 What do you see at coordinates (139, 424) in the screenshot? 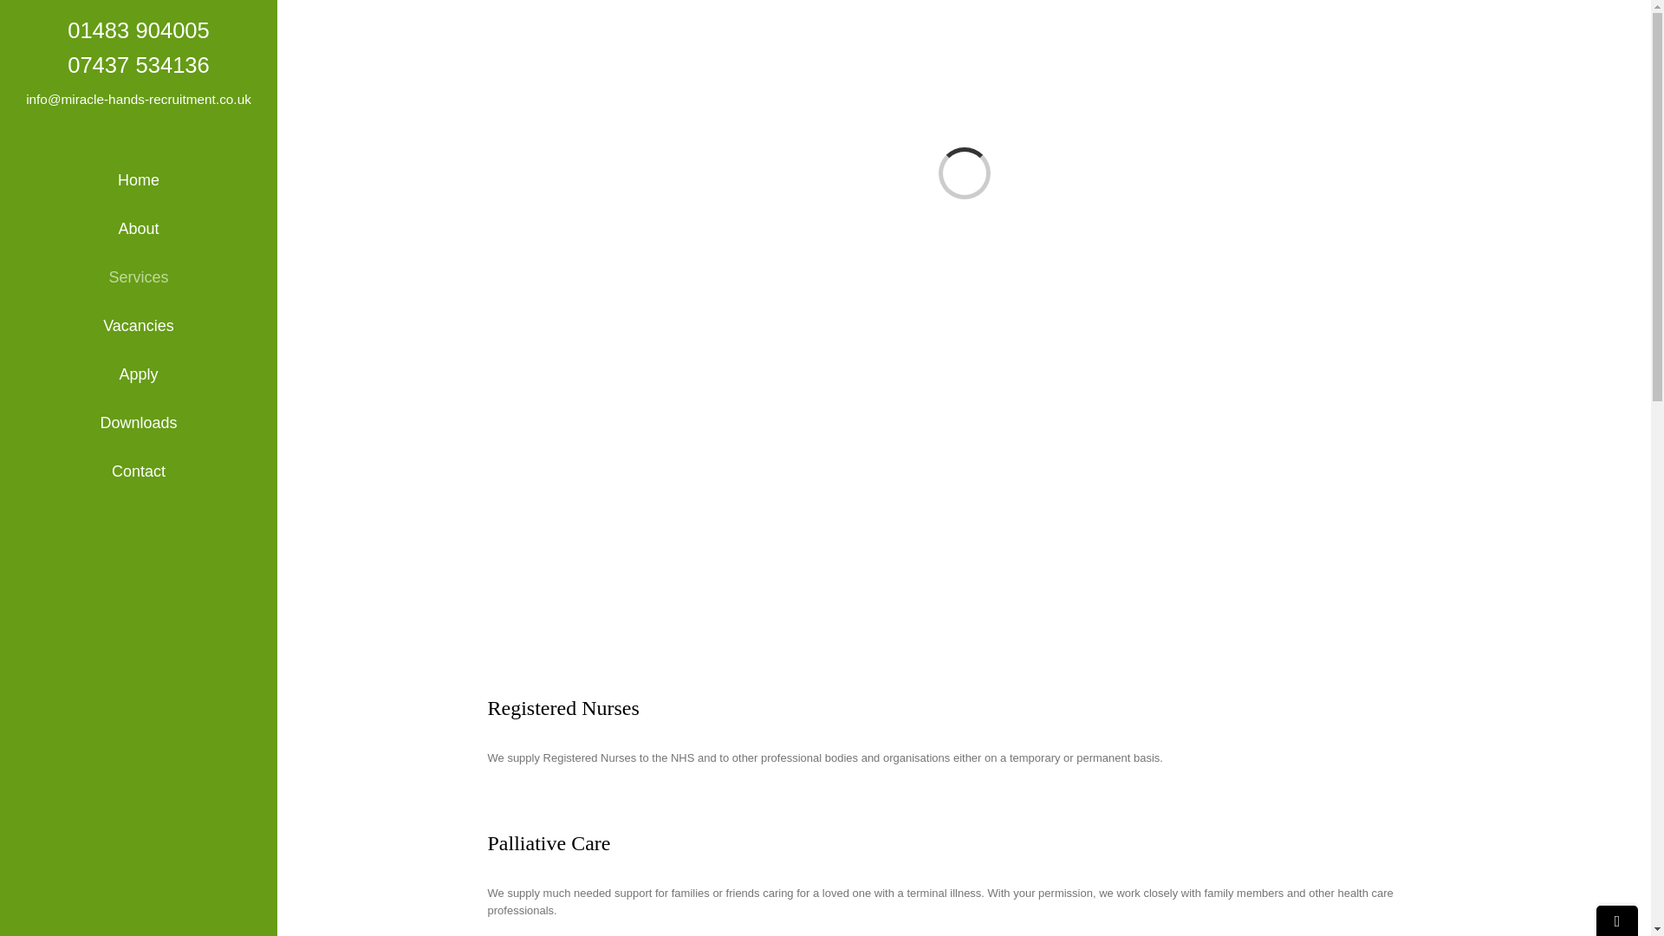
I see `Downloads` at bounding box center [139, 424].